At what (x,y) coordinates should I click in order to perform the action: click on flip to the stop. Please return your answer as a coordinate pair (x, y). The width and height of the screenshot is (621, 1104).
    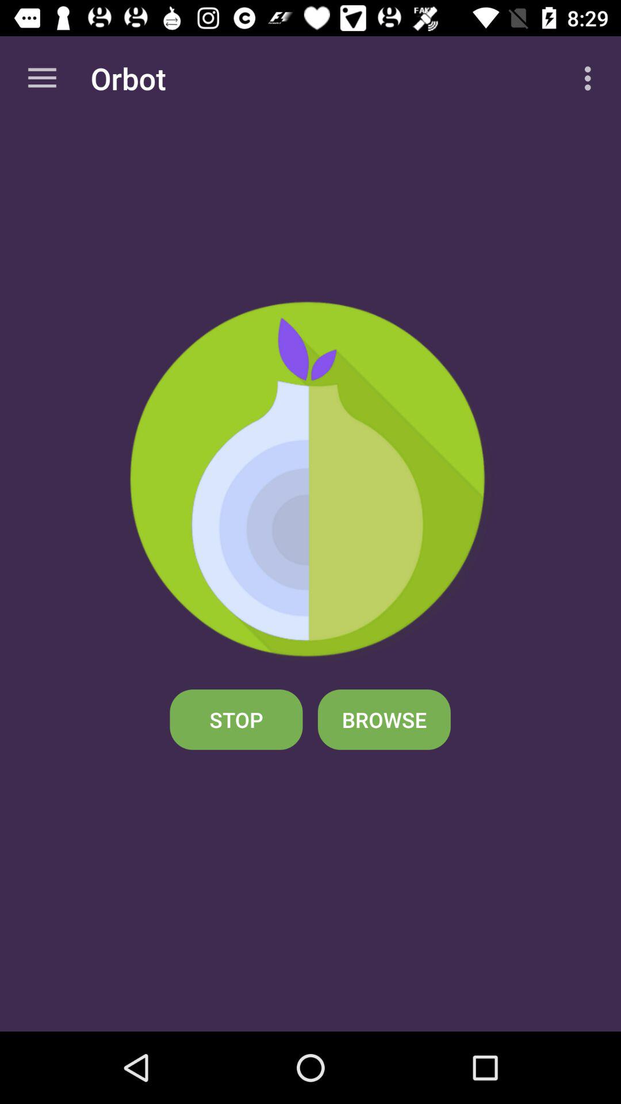
    Looking at the image, I should click on (236, 720).